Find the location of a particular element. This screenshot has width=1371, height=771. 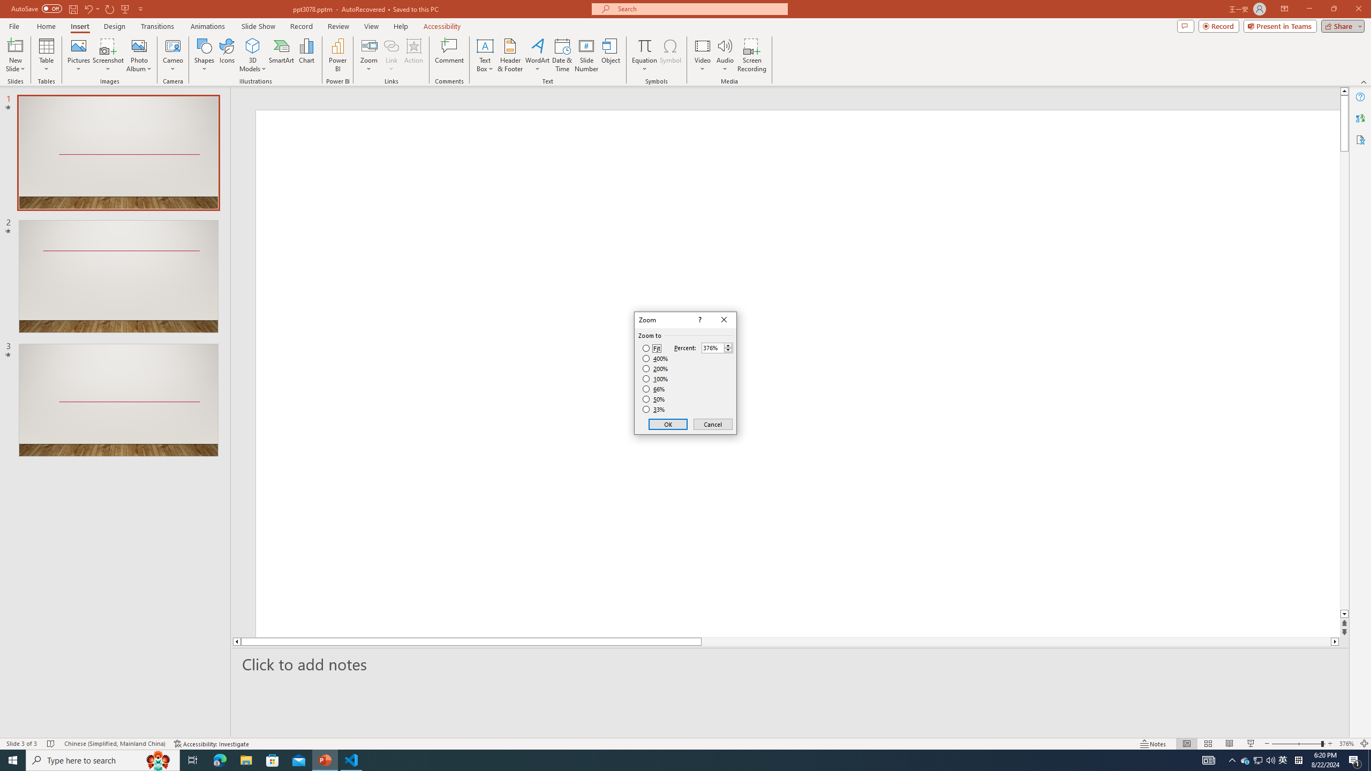

400% is located at coordinates (656, 359).